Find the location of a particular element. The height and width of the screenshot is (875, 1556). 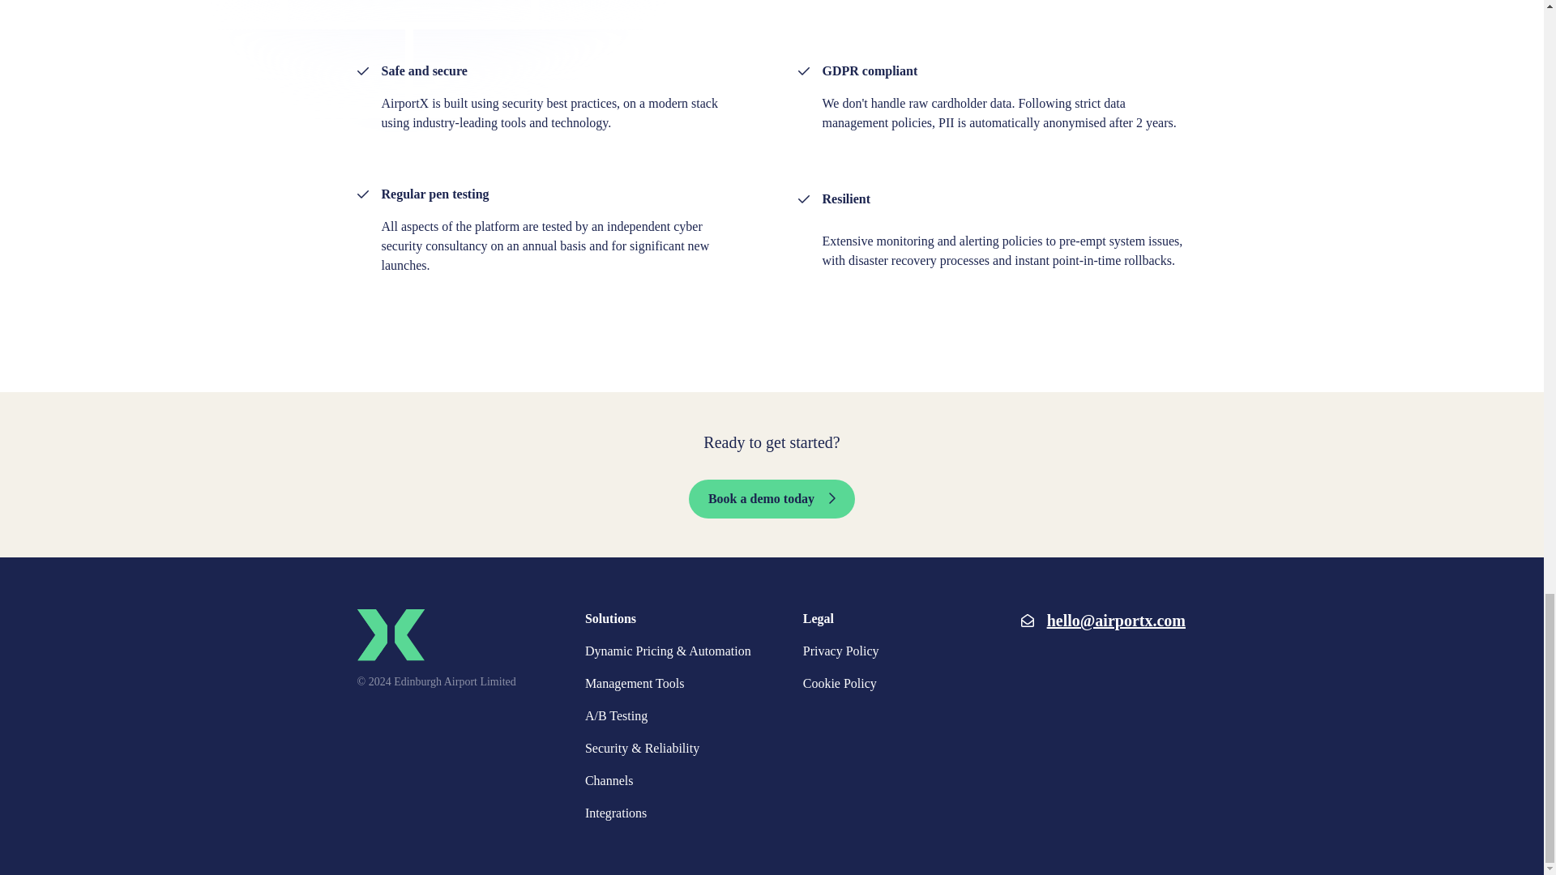

Channels is located at coordinates (609, 781).